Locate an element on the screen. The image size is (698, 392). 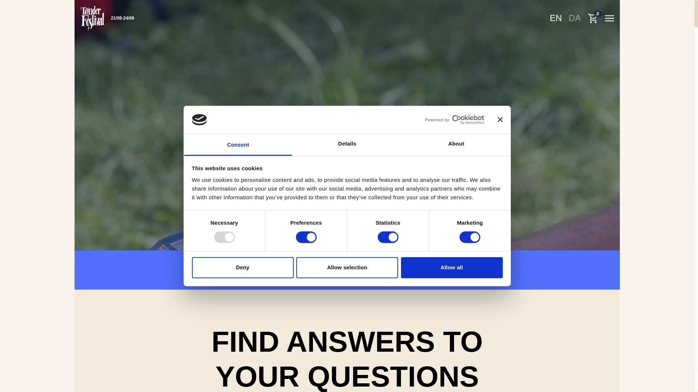
Deny is located at coordinates (243, 267).